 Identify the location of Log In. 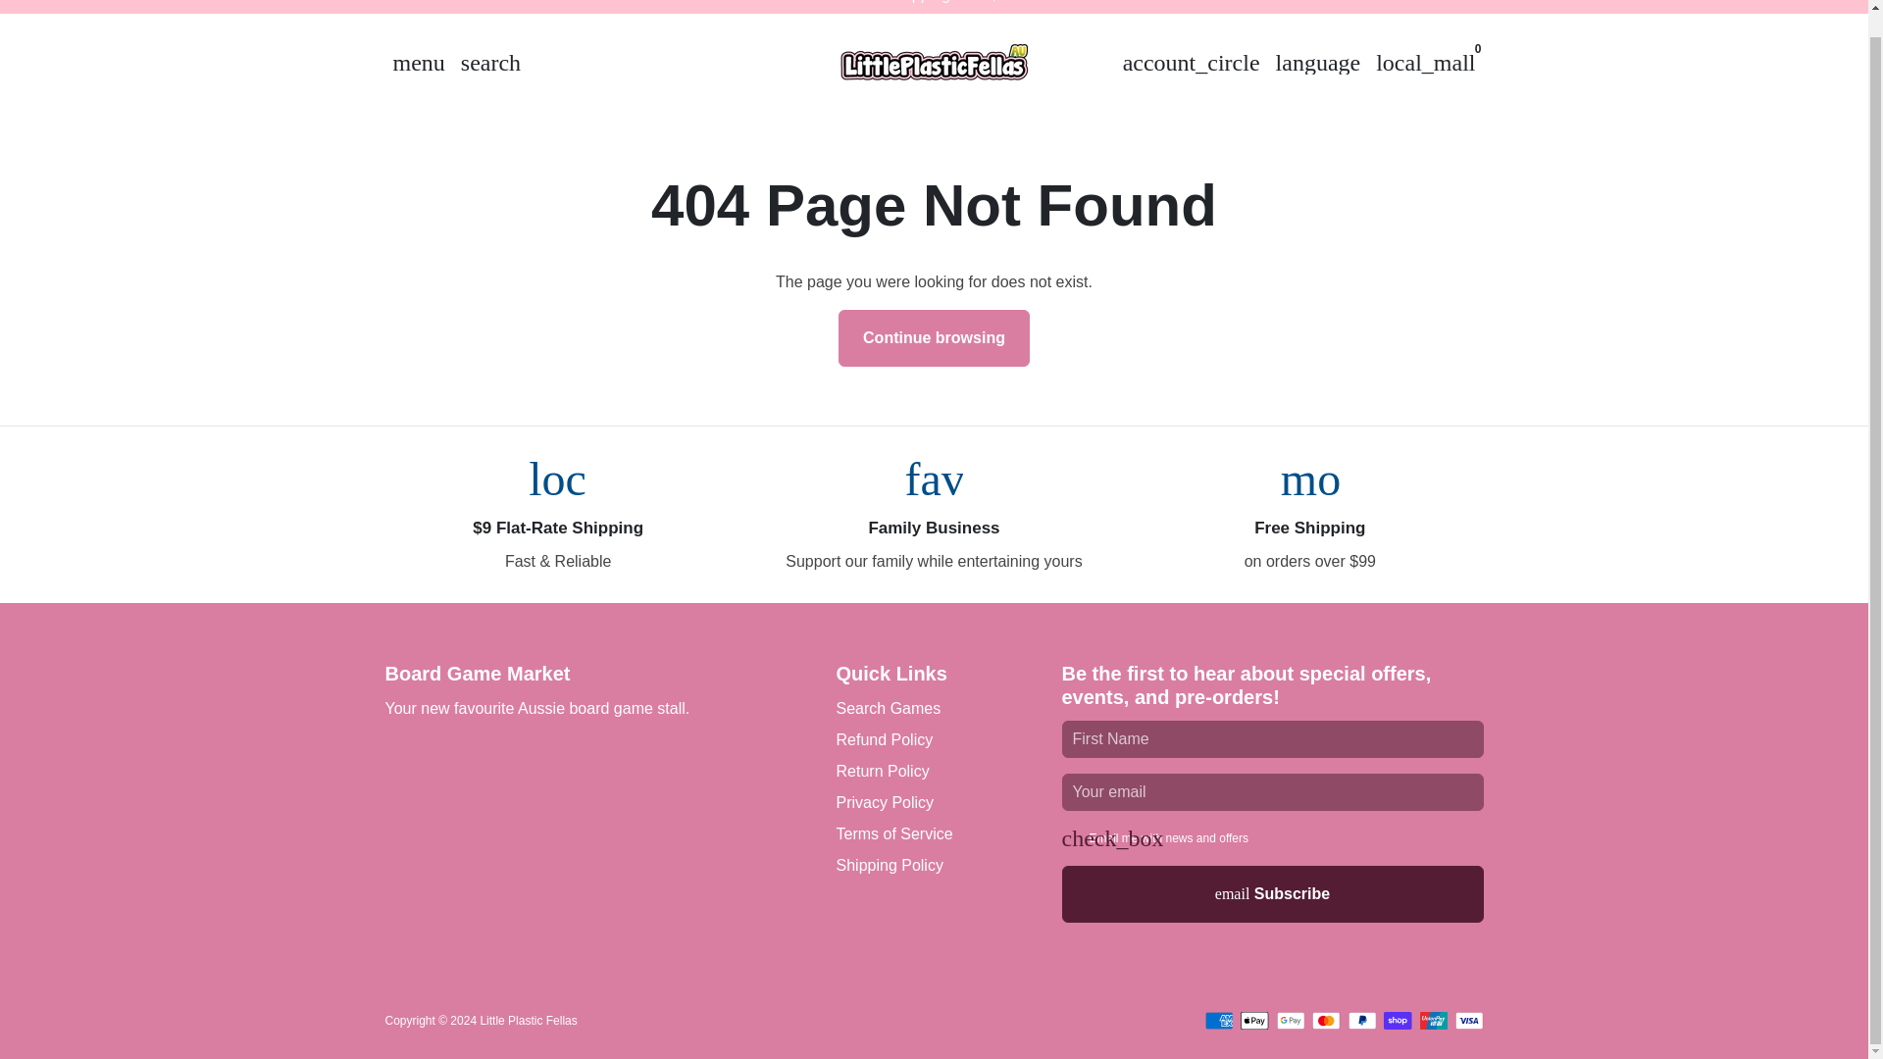
(1191, 63).